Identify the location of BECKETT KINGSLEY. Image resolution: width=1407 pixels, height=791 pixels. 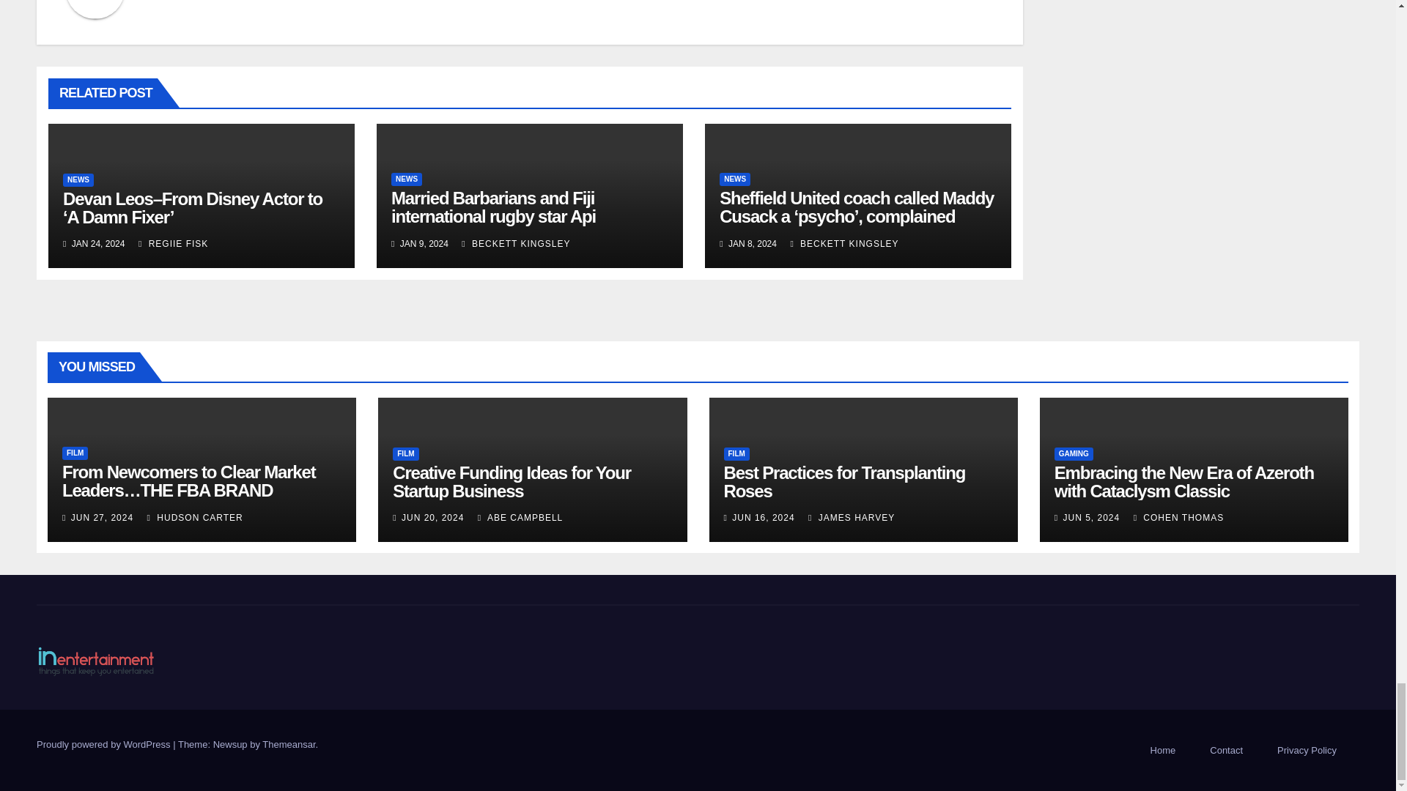
(844, 244).